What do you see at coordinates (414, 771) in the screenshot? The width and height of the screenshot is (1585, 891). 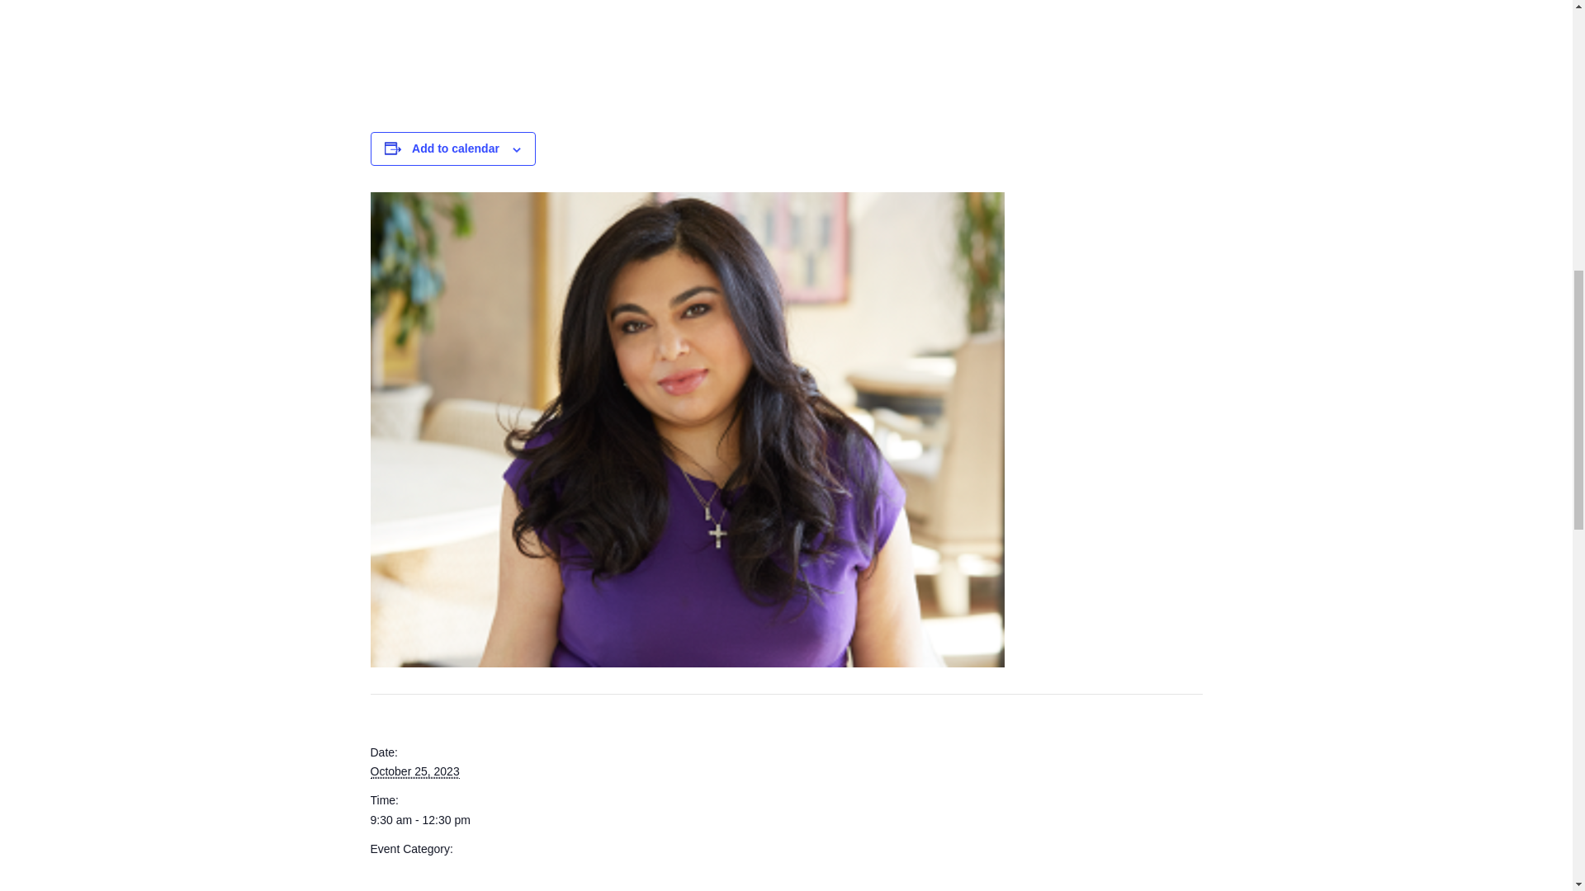 I see `2023-10-25` at bounding box center [414, 771].